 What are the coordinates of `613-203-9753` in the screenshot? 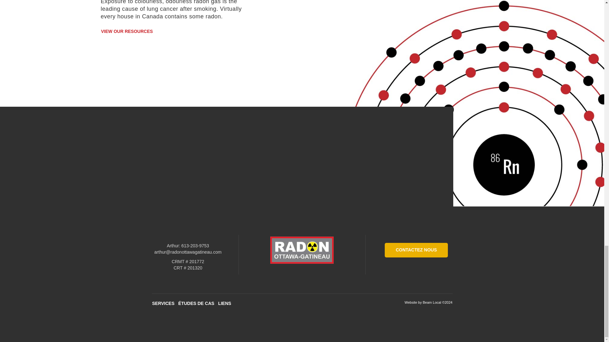 It's located at (195, 246).